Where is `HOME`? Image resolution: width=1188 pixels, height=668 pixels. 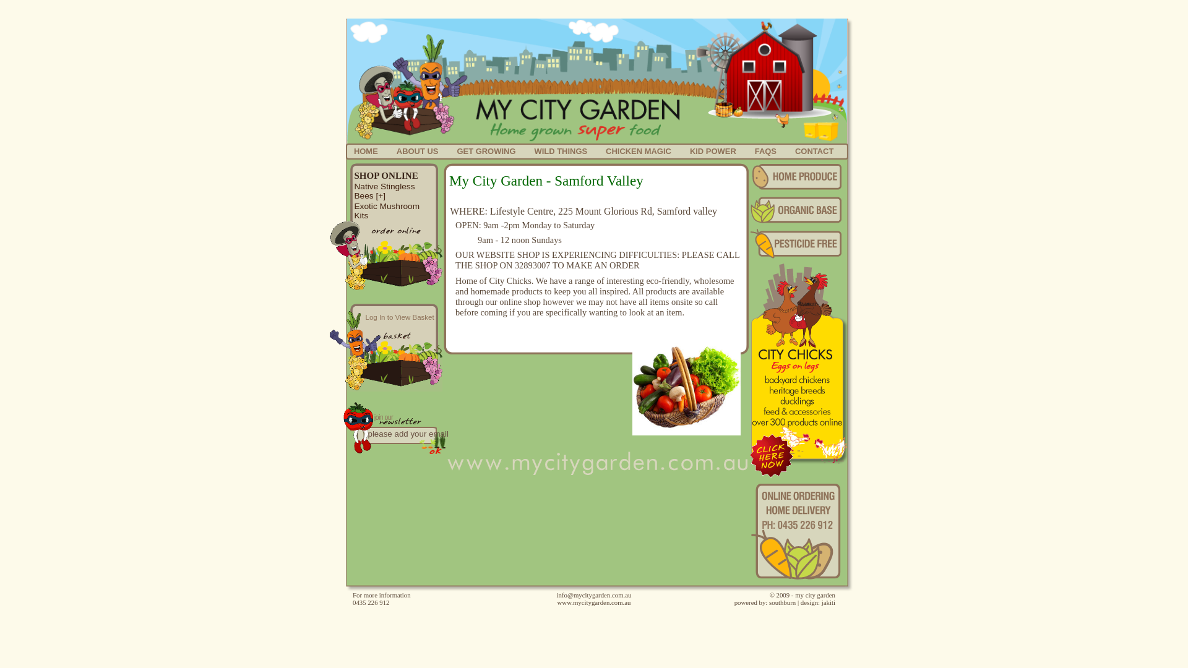
HOME is located at coordinates (366, 151).